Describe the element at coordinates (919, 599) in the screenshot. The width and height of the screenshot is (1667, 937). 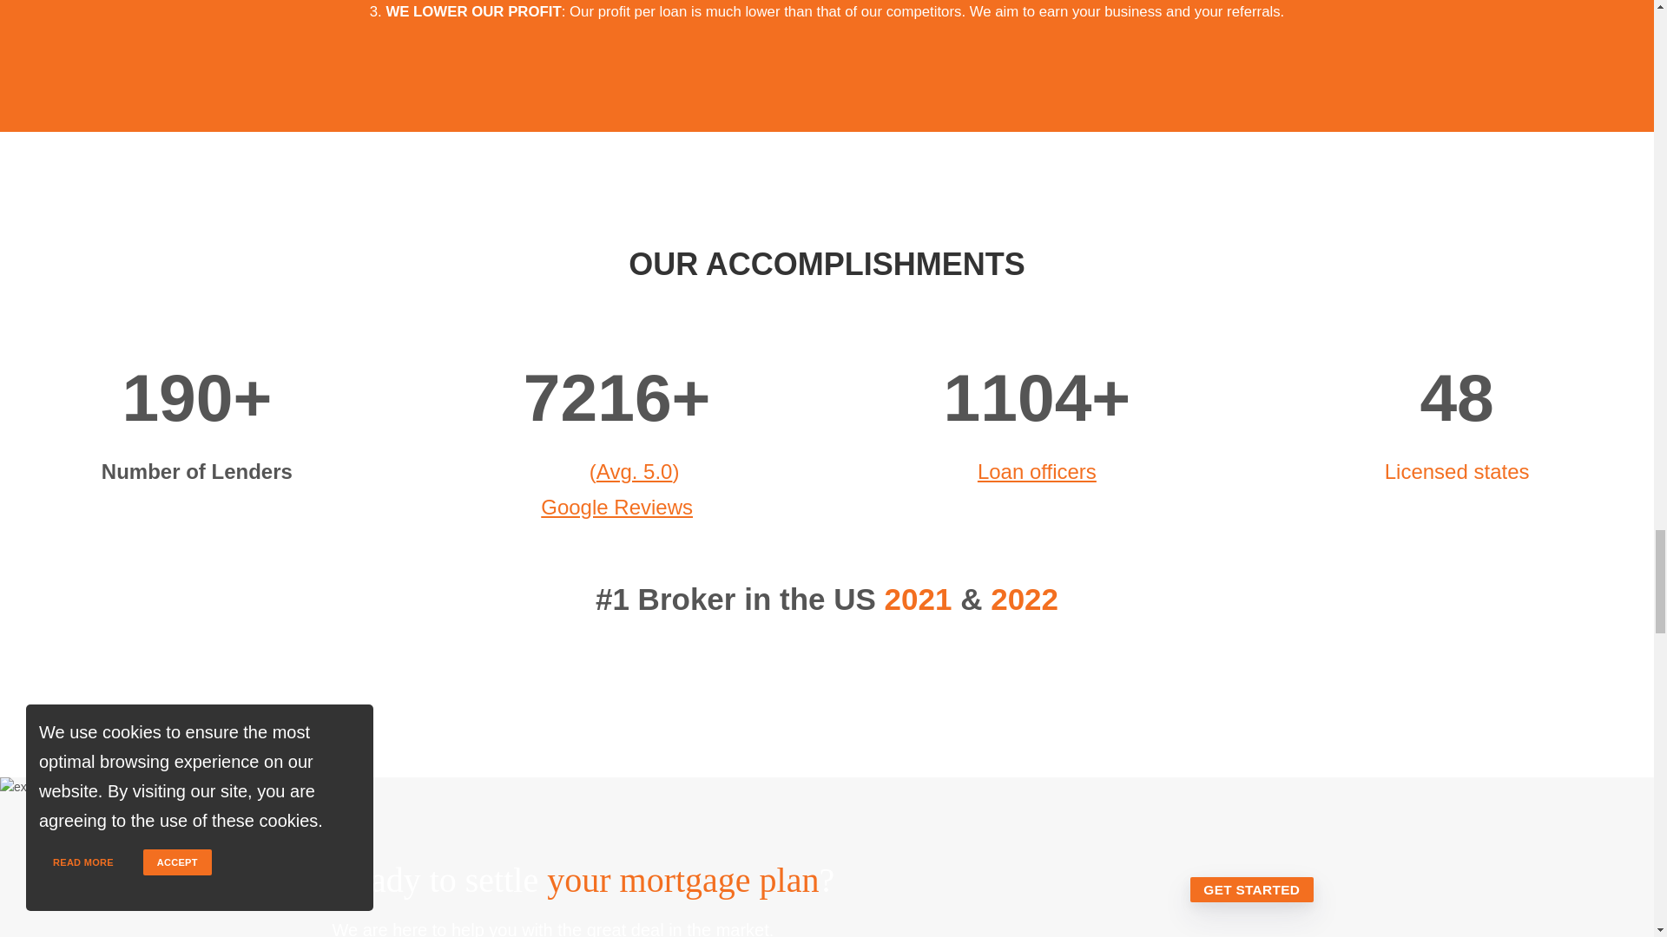
I see `2021` at that location.